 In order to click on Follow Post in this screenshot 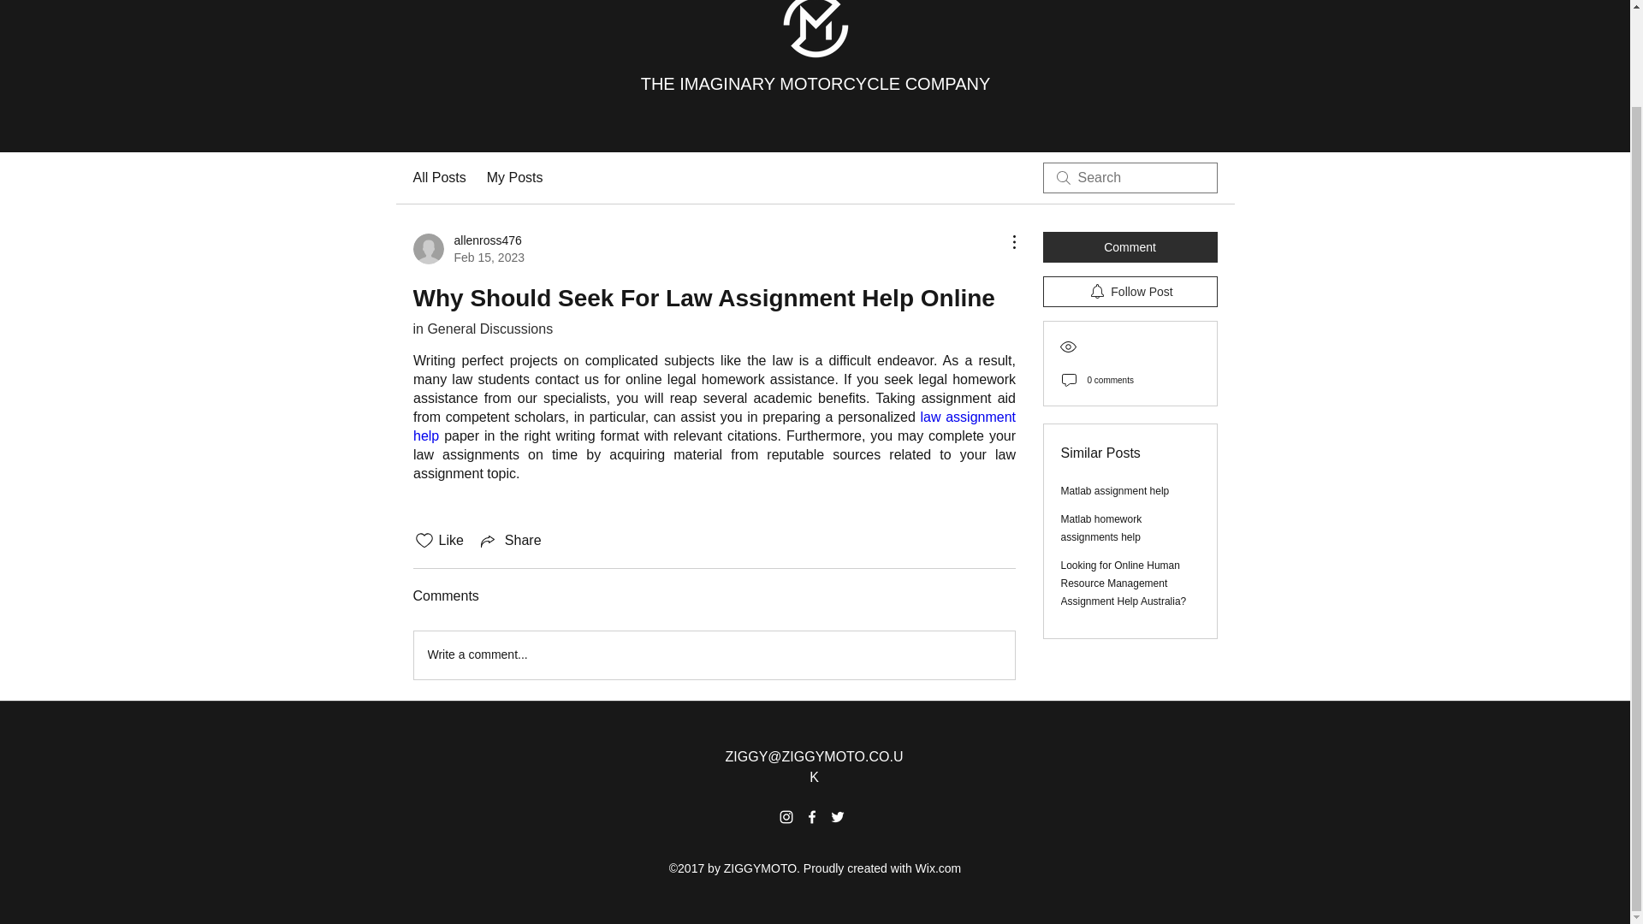, I will do `click(438, 178)`.